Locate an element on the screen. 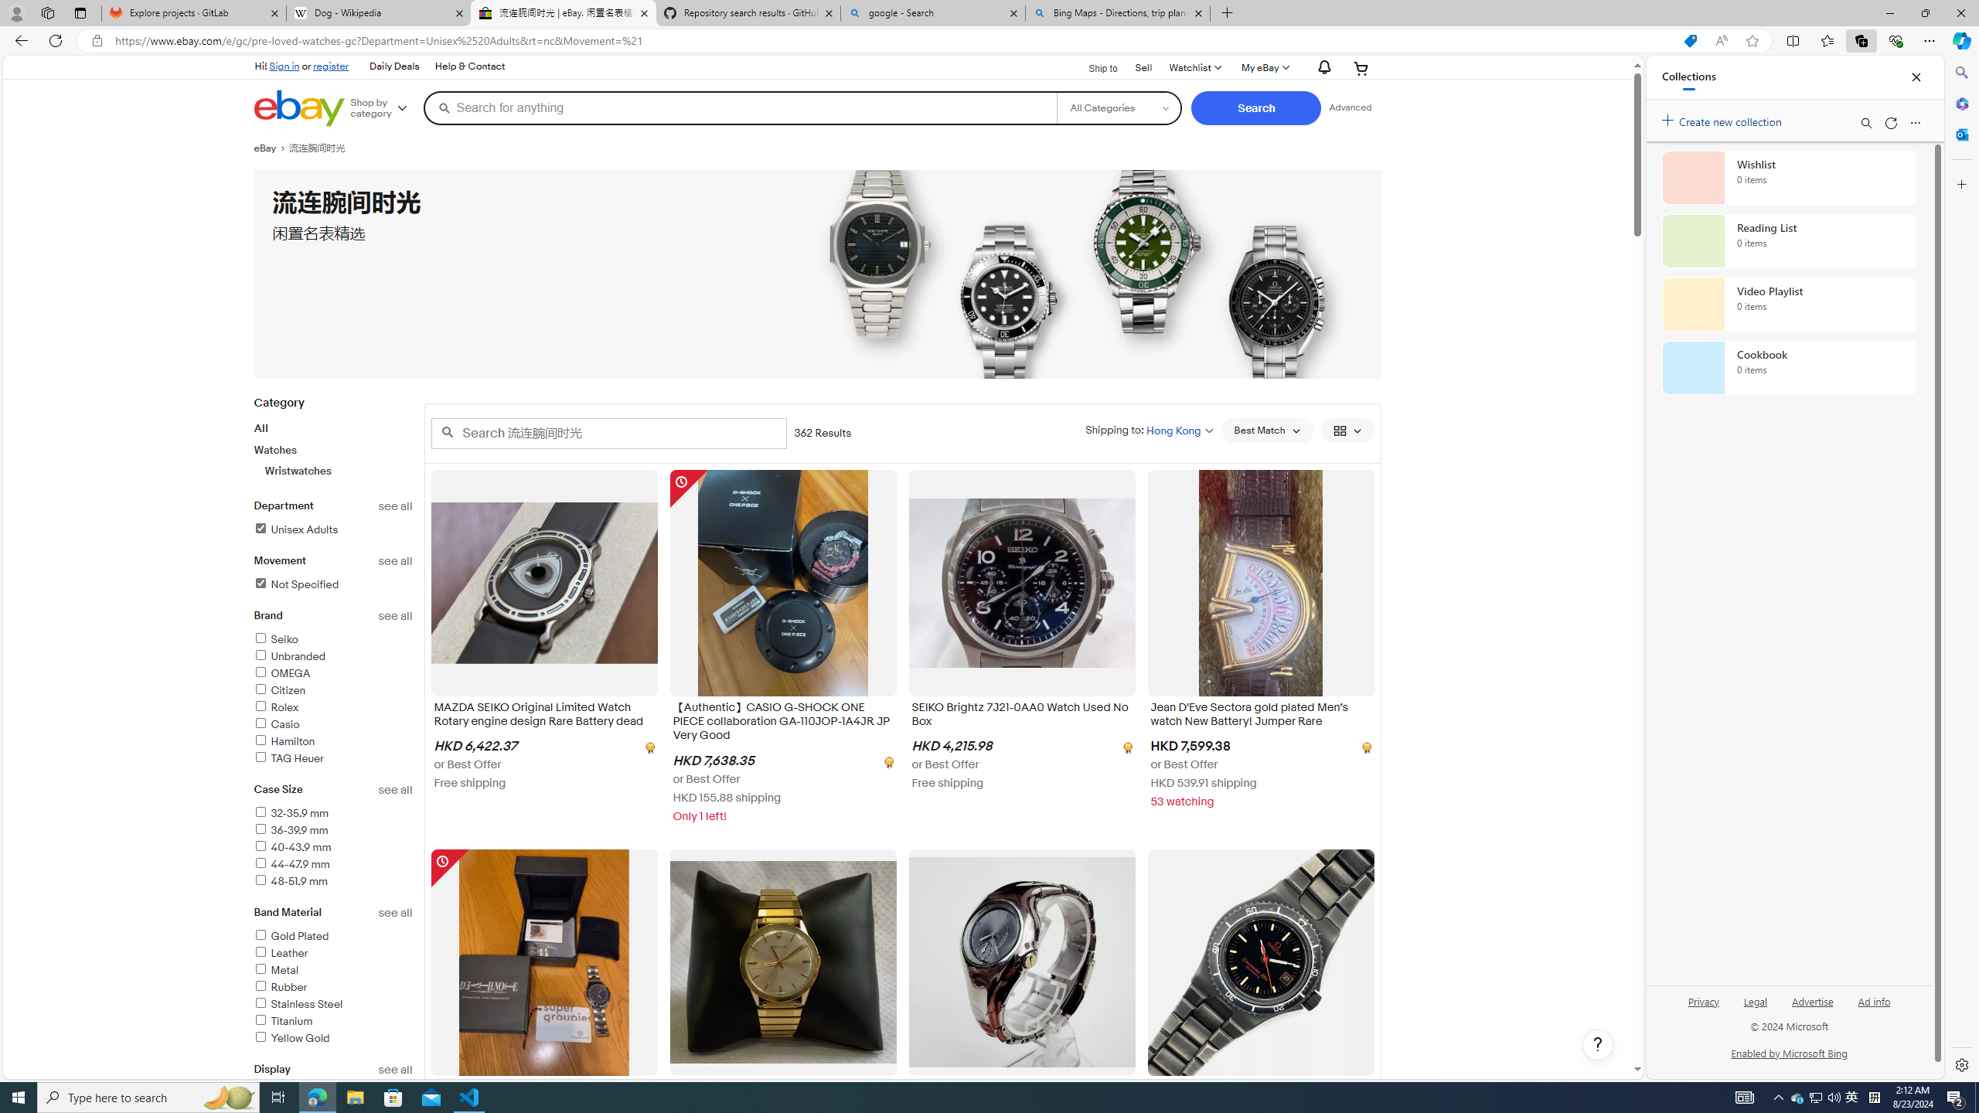 The width and height of the screenshot is (1979, 1113). Not Specified Filter Applied is located at coordinates (295, 584).